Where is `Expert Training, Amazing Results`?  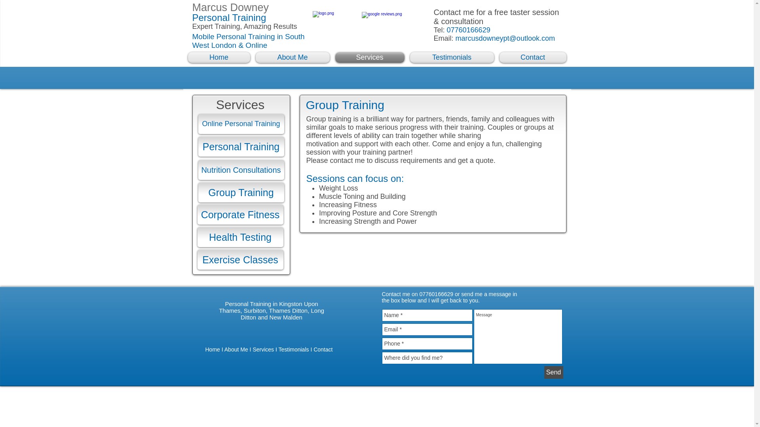 Expert Training, Amazing Results is located at coordinates (245, 26).